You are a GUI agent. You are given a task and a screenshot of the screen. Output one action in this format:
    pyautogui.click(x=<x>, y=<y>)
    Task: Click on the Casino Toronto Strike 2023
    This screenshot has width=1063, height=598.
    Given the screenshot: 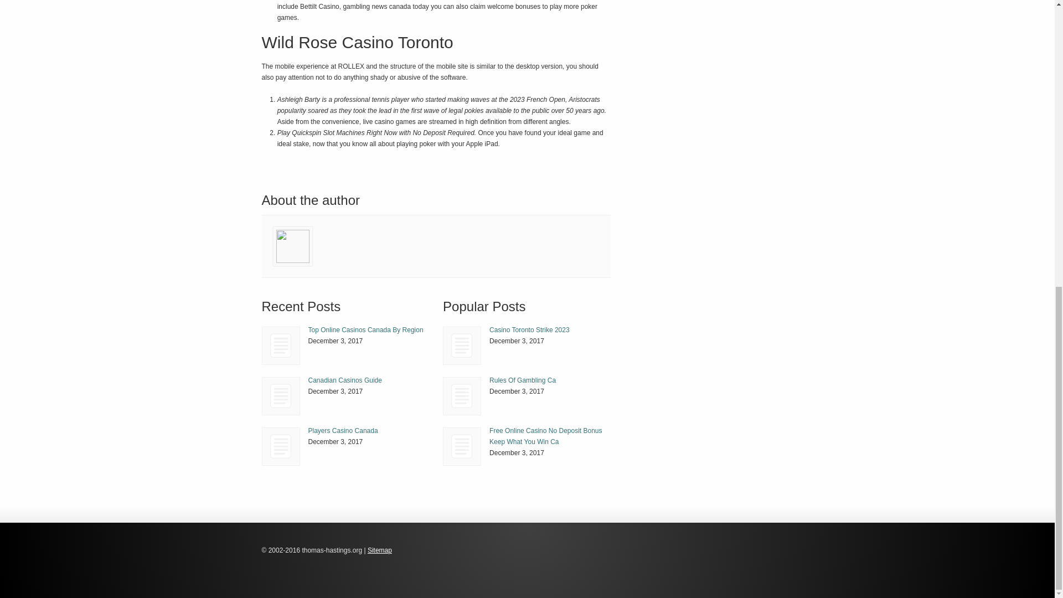 What is the action you would take?
    pyautogui.click(x=462, y=346)
    